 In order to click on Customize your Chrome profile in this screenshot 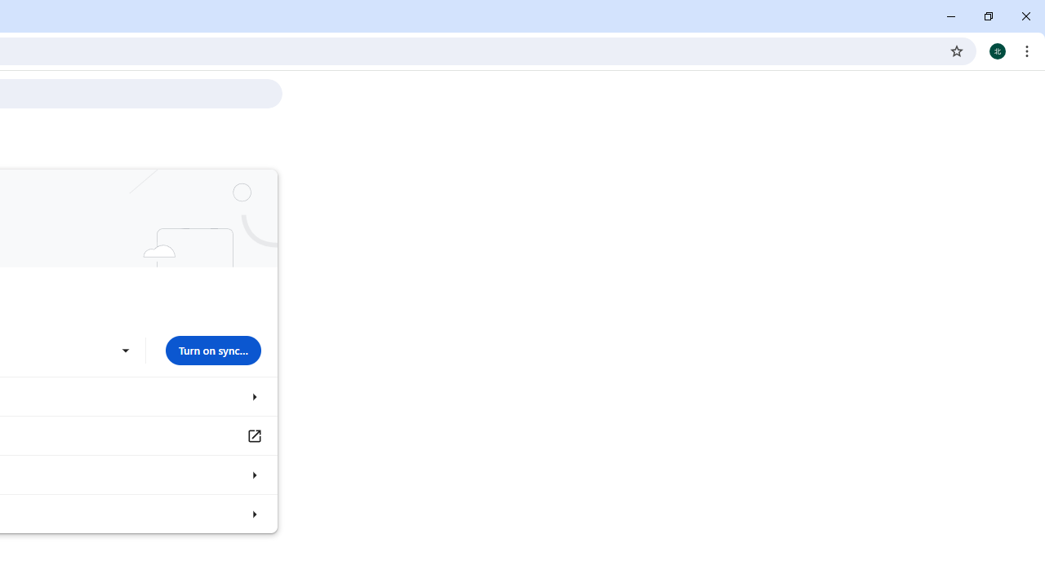, I will do `click(253, 474)`.